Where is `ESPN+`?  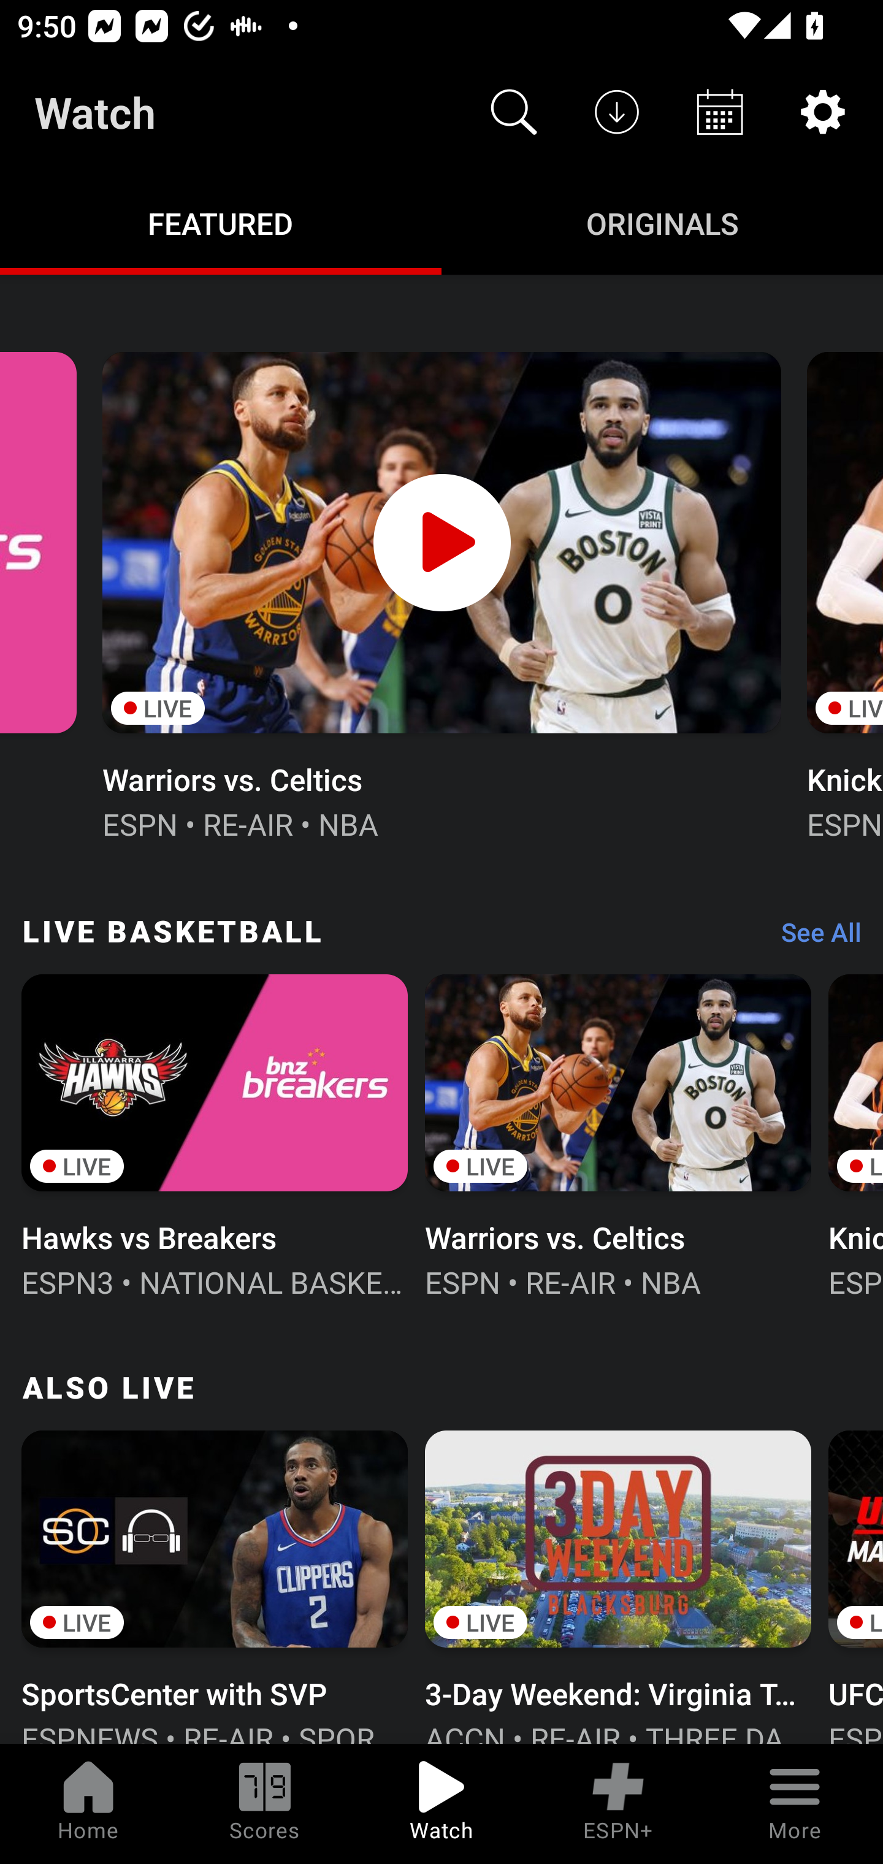 ESPN+ is located at coordinates (618, 1804).